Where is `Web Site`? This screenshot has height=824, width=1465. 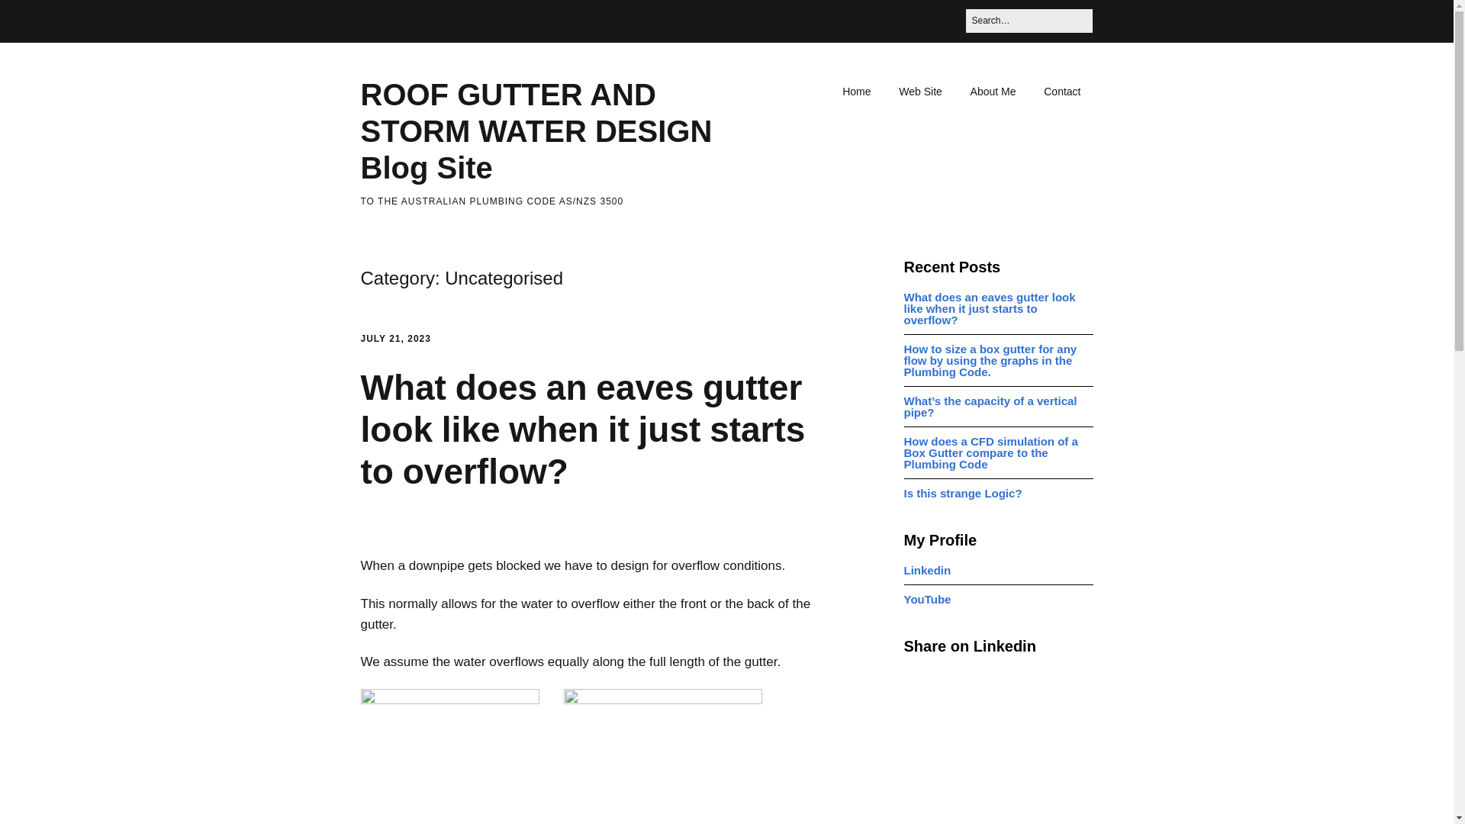
Web Site is located at coordinates (920, 92).